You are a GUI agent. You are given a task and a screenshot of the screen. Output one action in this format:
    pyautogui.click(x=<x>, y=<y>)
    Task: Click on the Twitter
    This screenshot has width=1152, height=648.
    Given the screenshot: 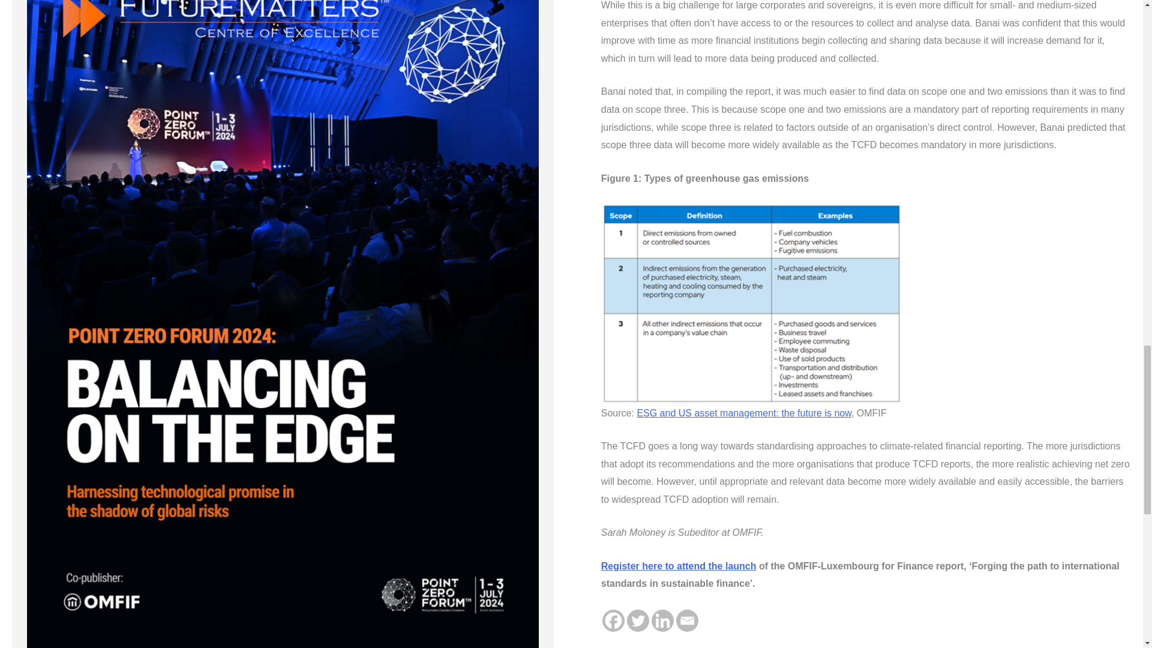 What is the action you would take?
    pyautogui.click(x=638, y=620)
    